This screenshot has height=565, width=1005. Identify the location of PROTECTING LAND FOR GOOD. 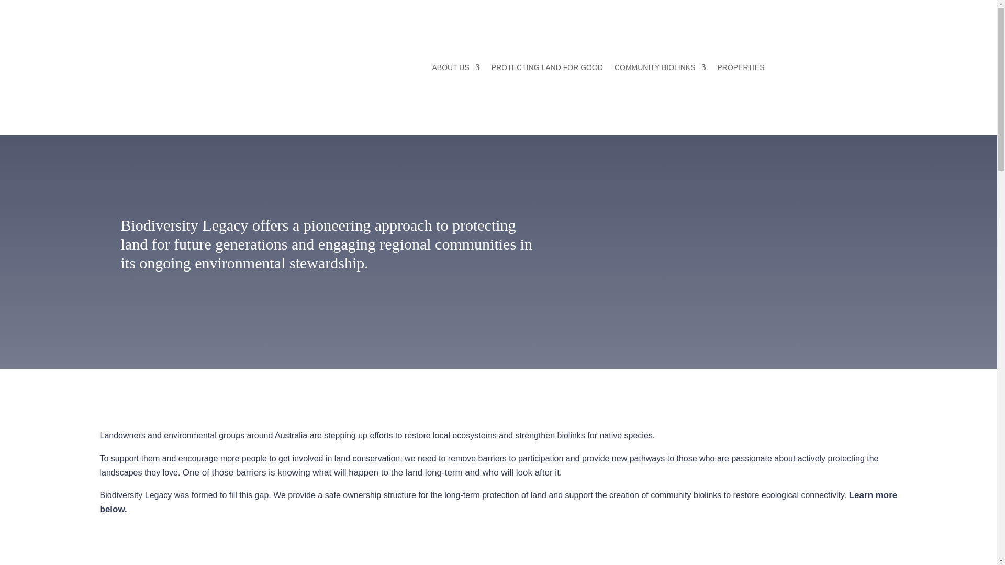
(547, 69).